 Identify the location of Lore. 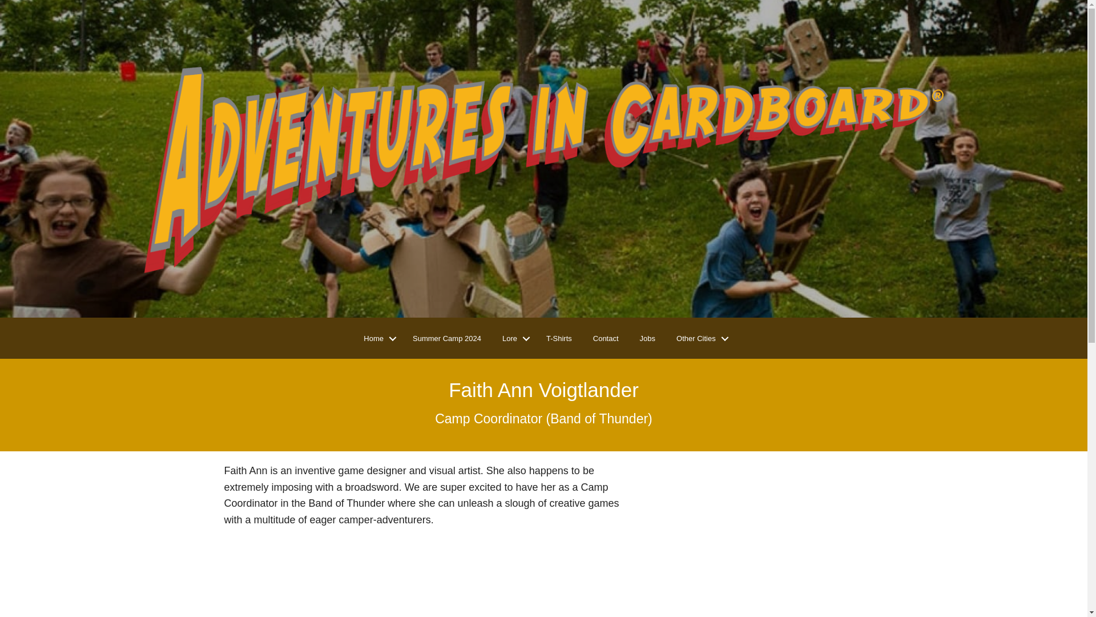
(514, 339).